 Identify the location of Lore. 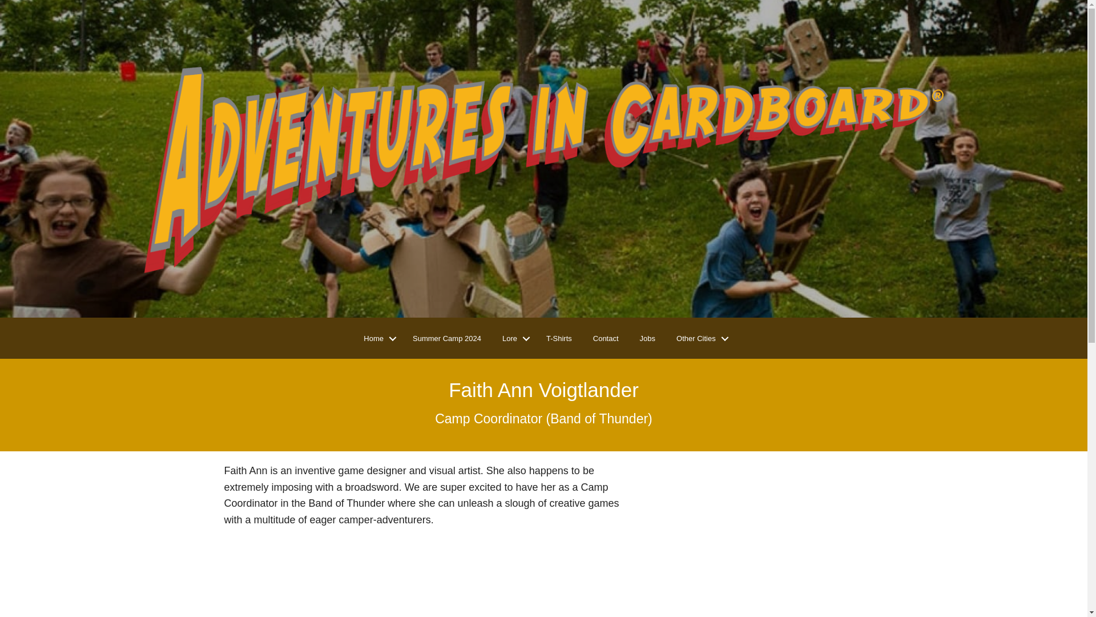
(514, 339).